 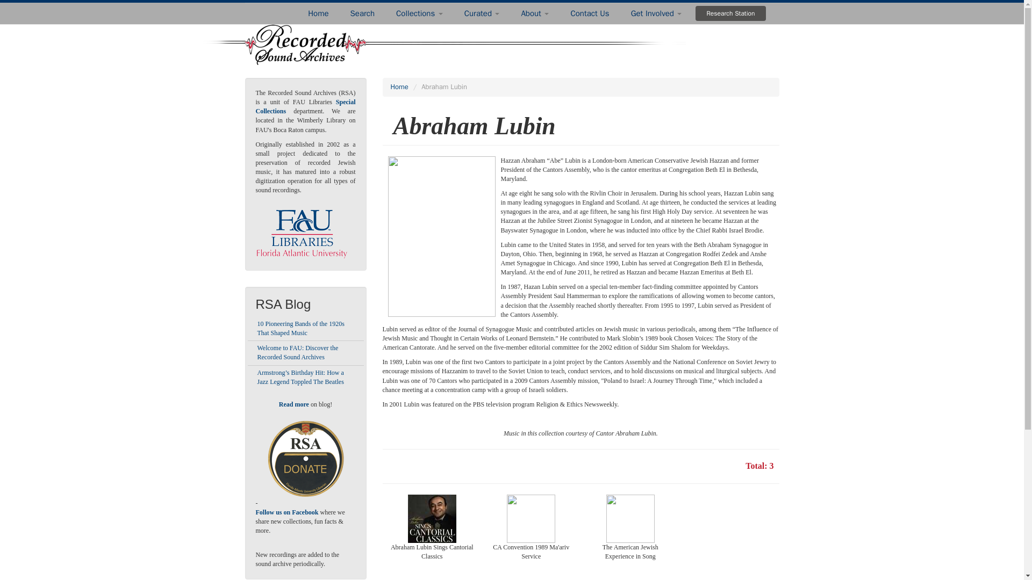 What do you see at coordinates (306, 106) in the screenshot?
I see `Special Collections` at bounding box center [306, 106].